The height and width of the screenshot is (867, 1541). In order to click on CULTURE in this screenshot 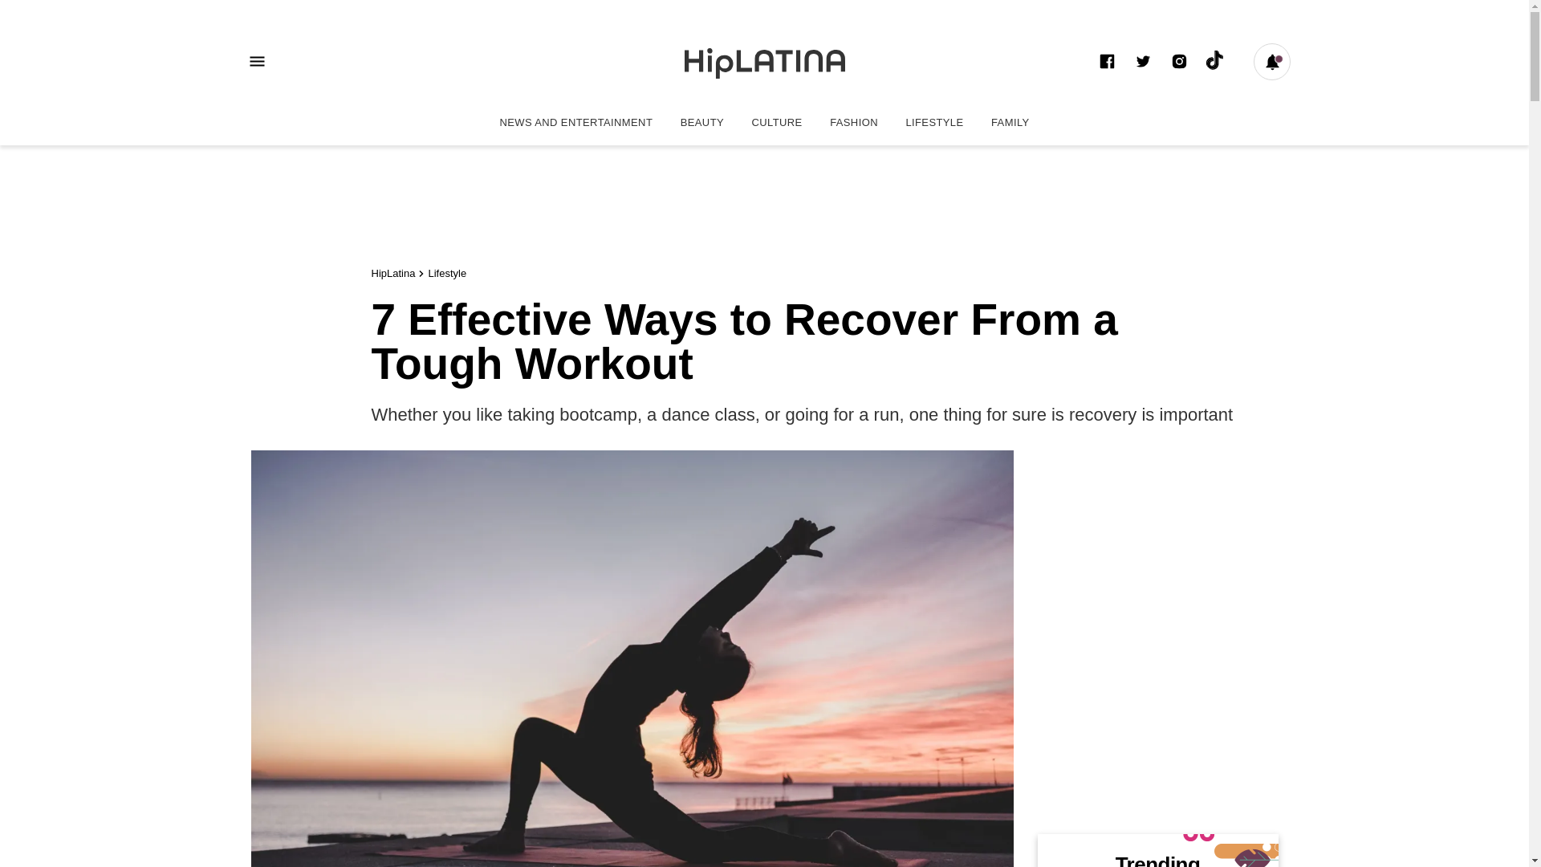, I will do `click(777, 122)`.